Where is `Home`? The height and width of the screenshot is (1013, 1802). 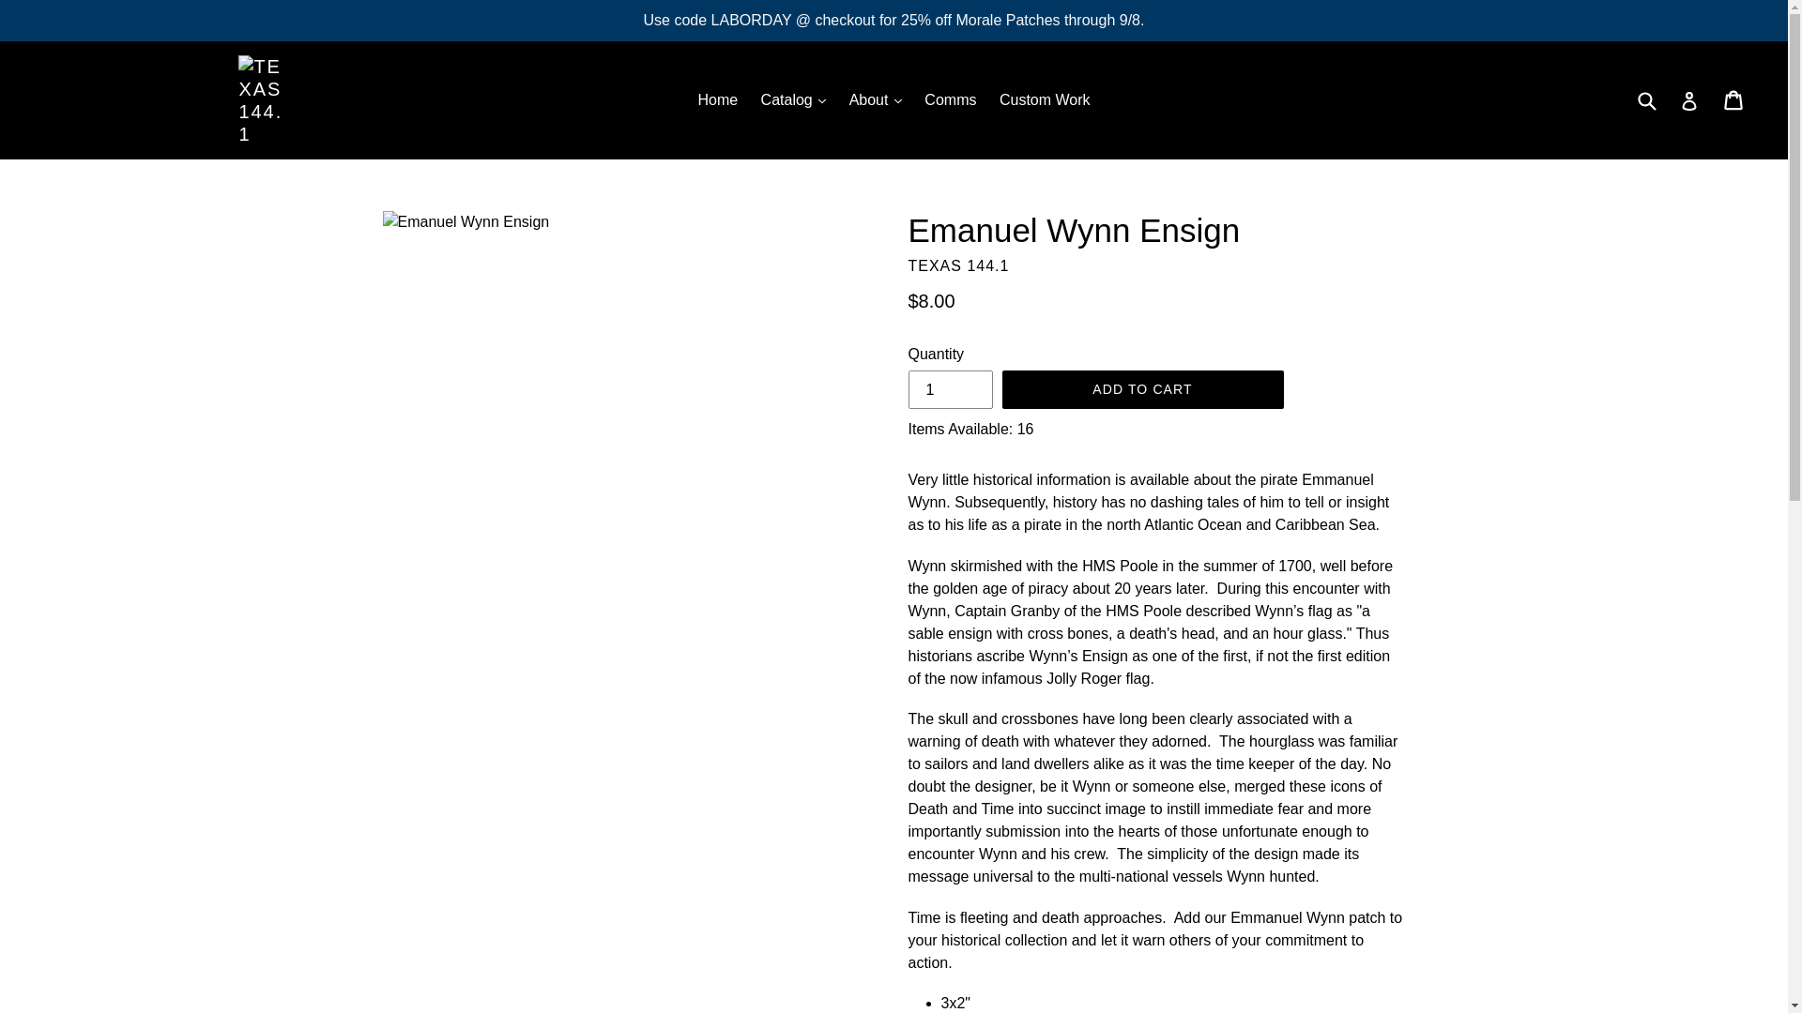 Home is located at coordinates (717, 99).